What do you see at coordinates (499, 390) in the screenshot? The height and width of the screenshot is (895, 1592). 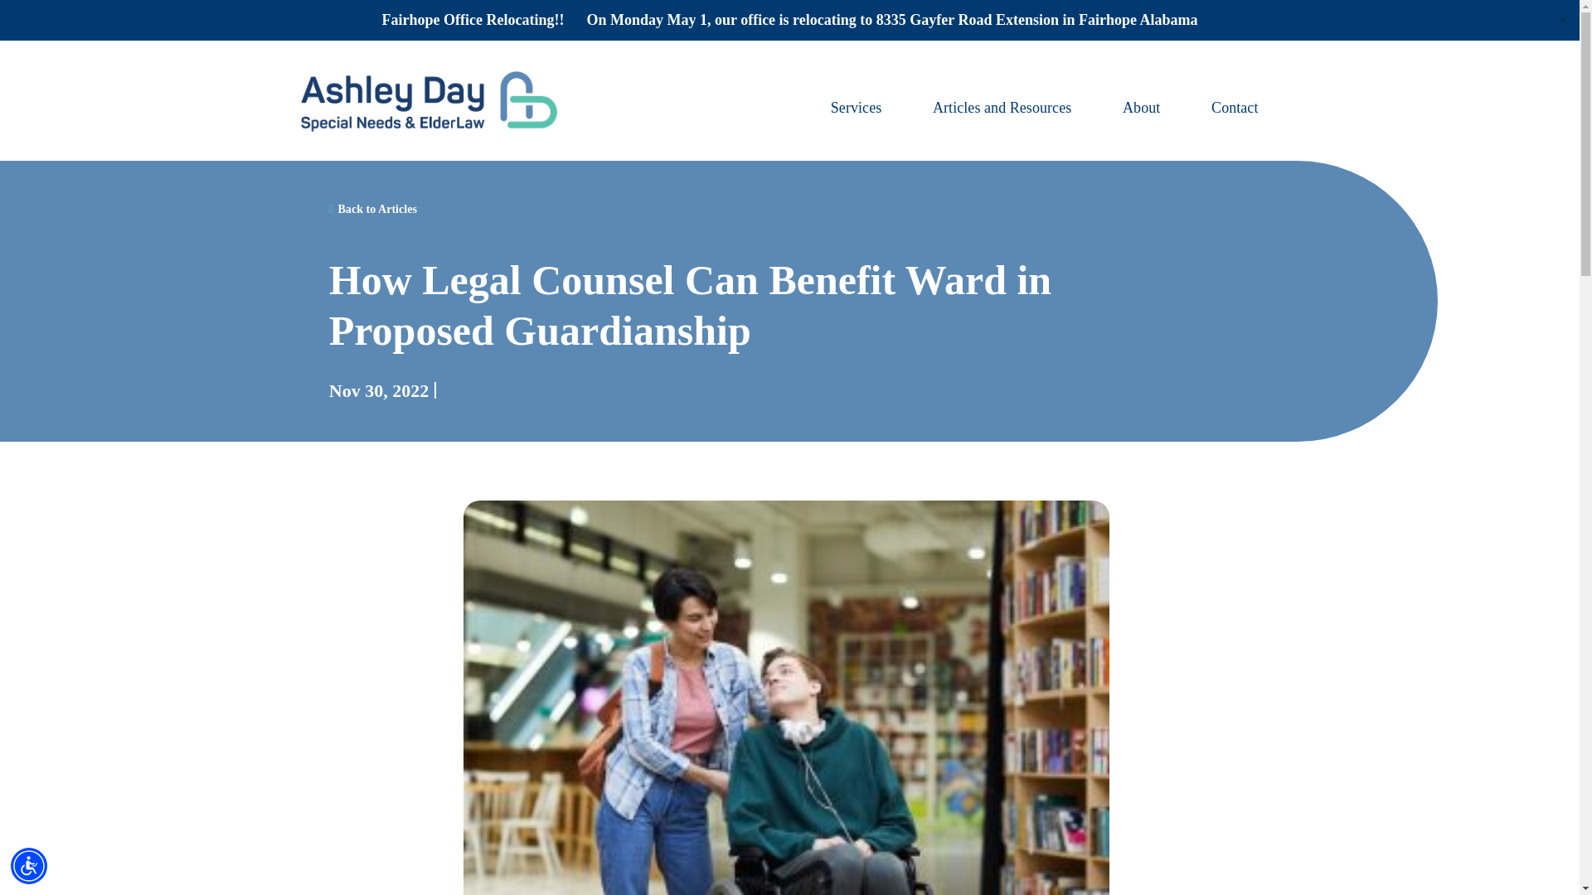 I see `Guardianships` at bounding box center [499, 390].